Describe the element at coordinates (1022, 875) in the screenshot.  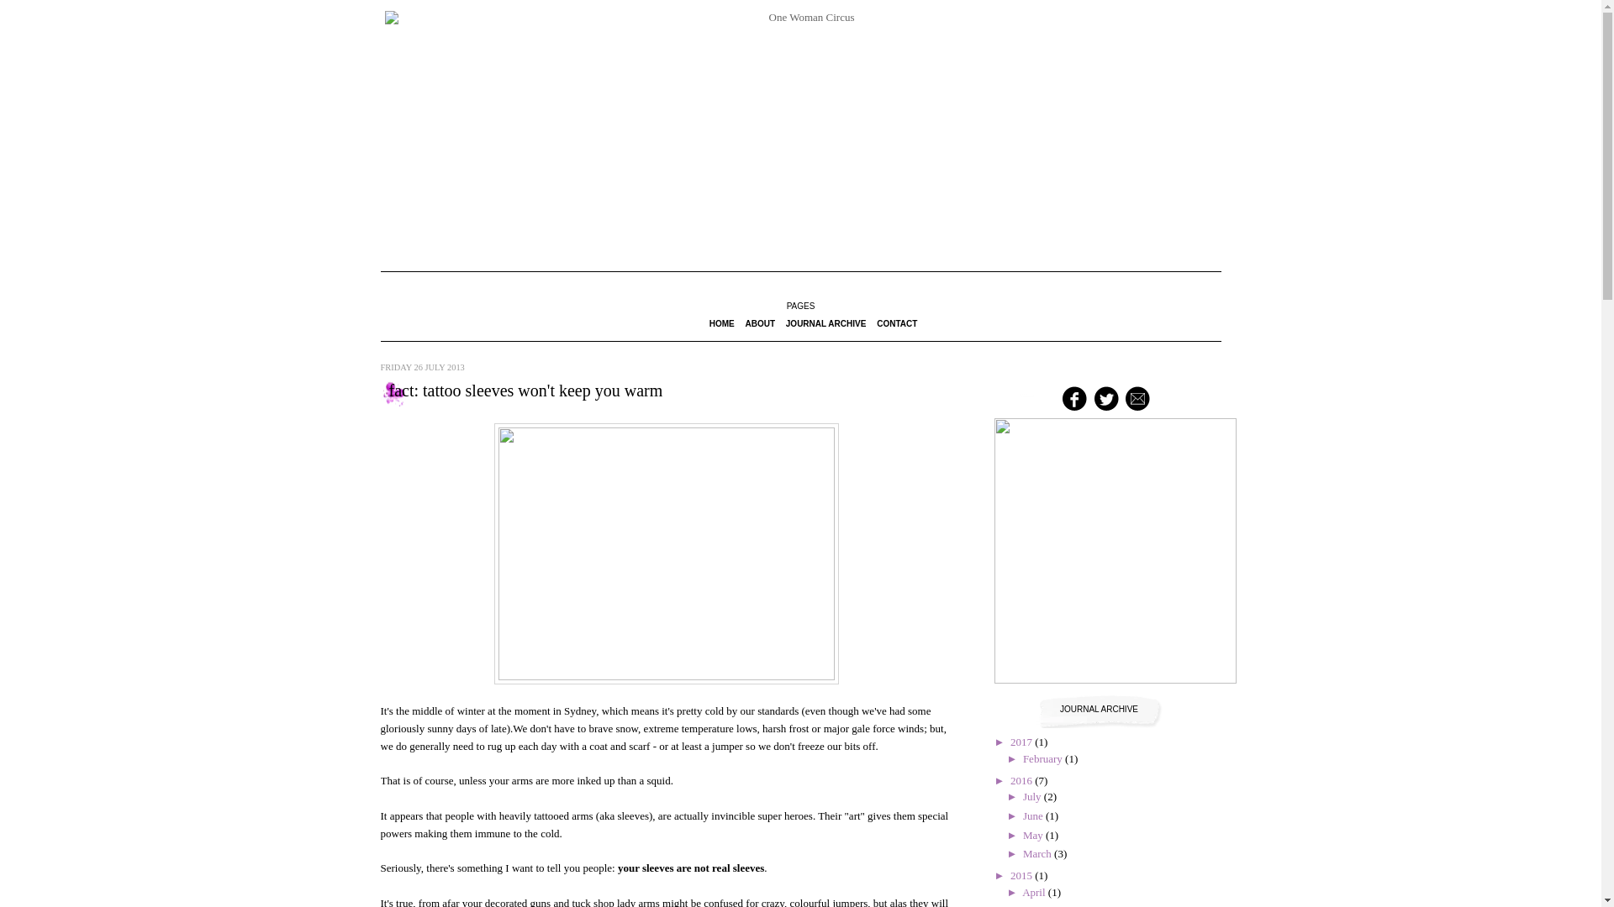
I see `2015` at that location.